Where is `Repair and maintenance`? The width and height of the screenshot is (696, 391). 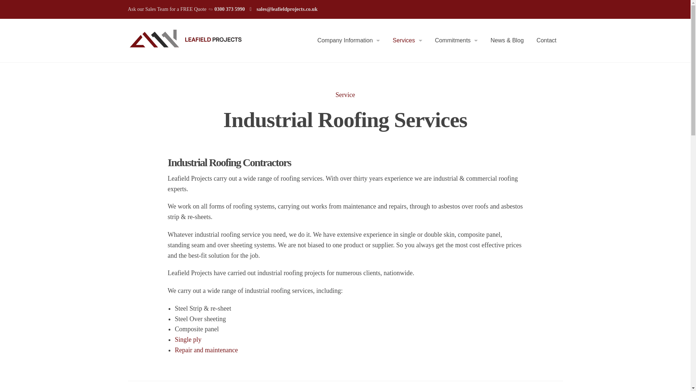 Repair and maintenance is located at coordinates (206, 350).